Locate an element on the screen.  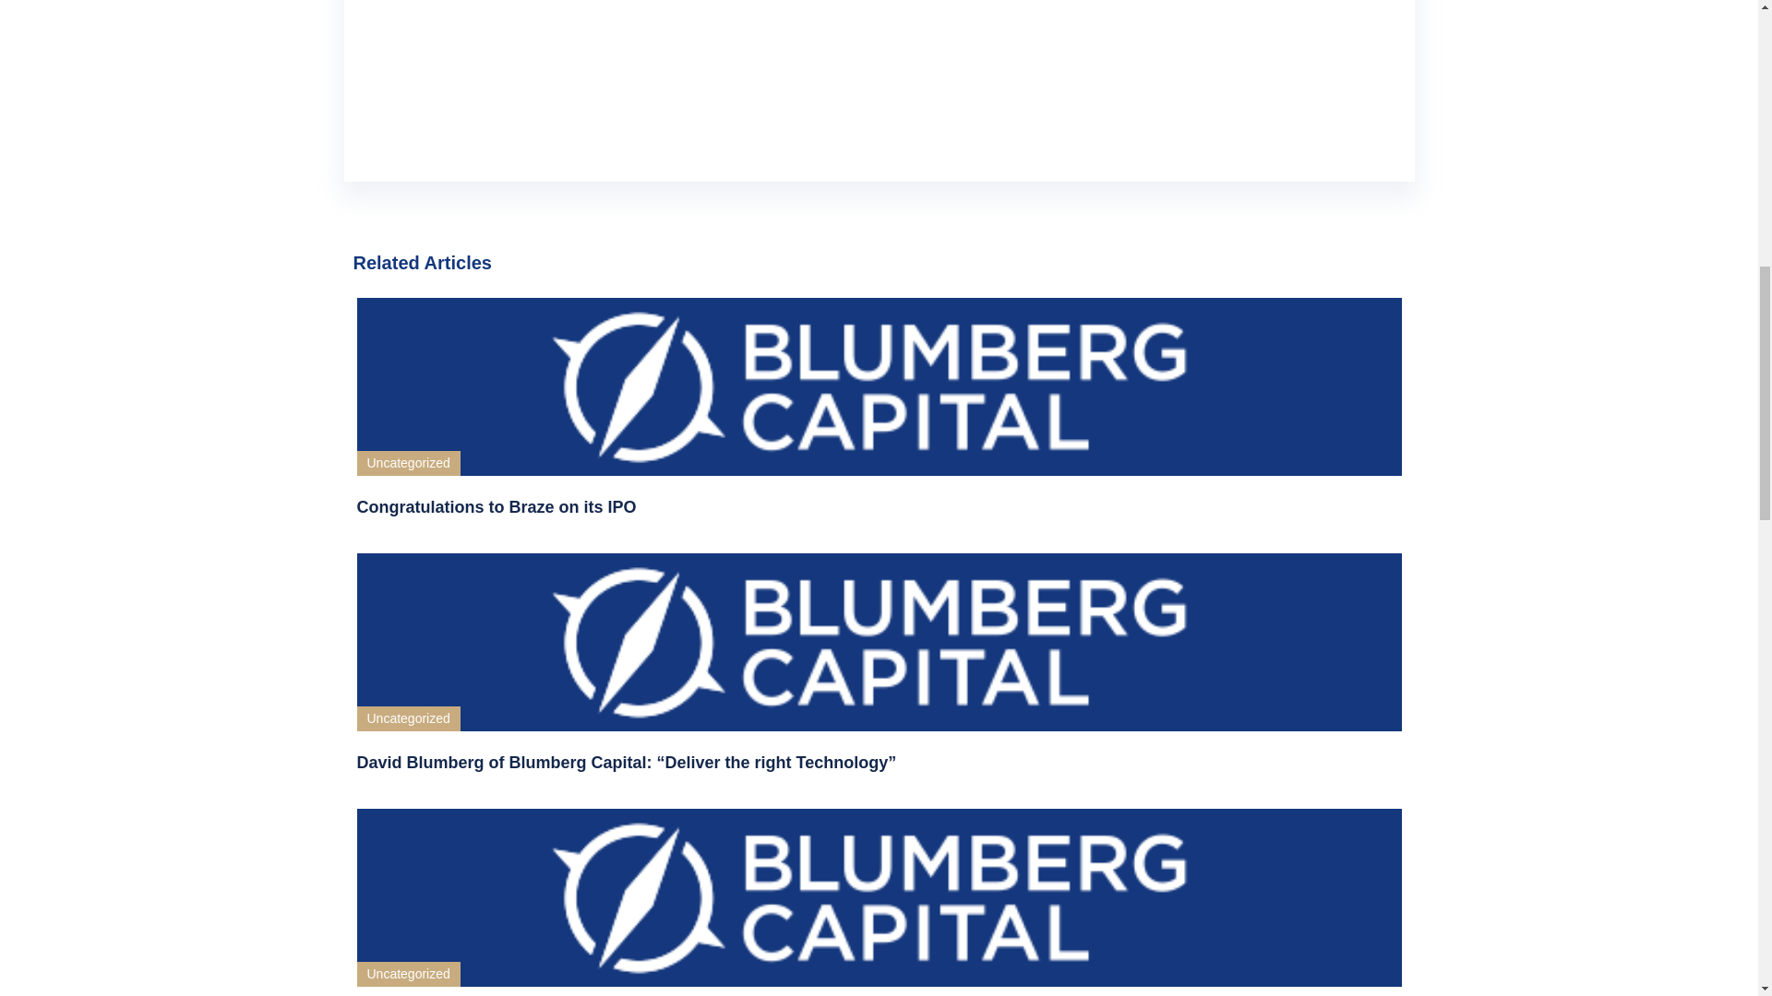
Uncategorized is located at coordinates (407, 463).